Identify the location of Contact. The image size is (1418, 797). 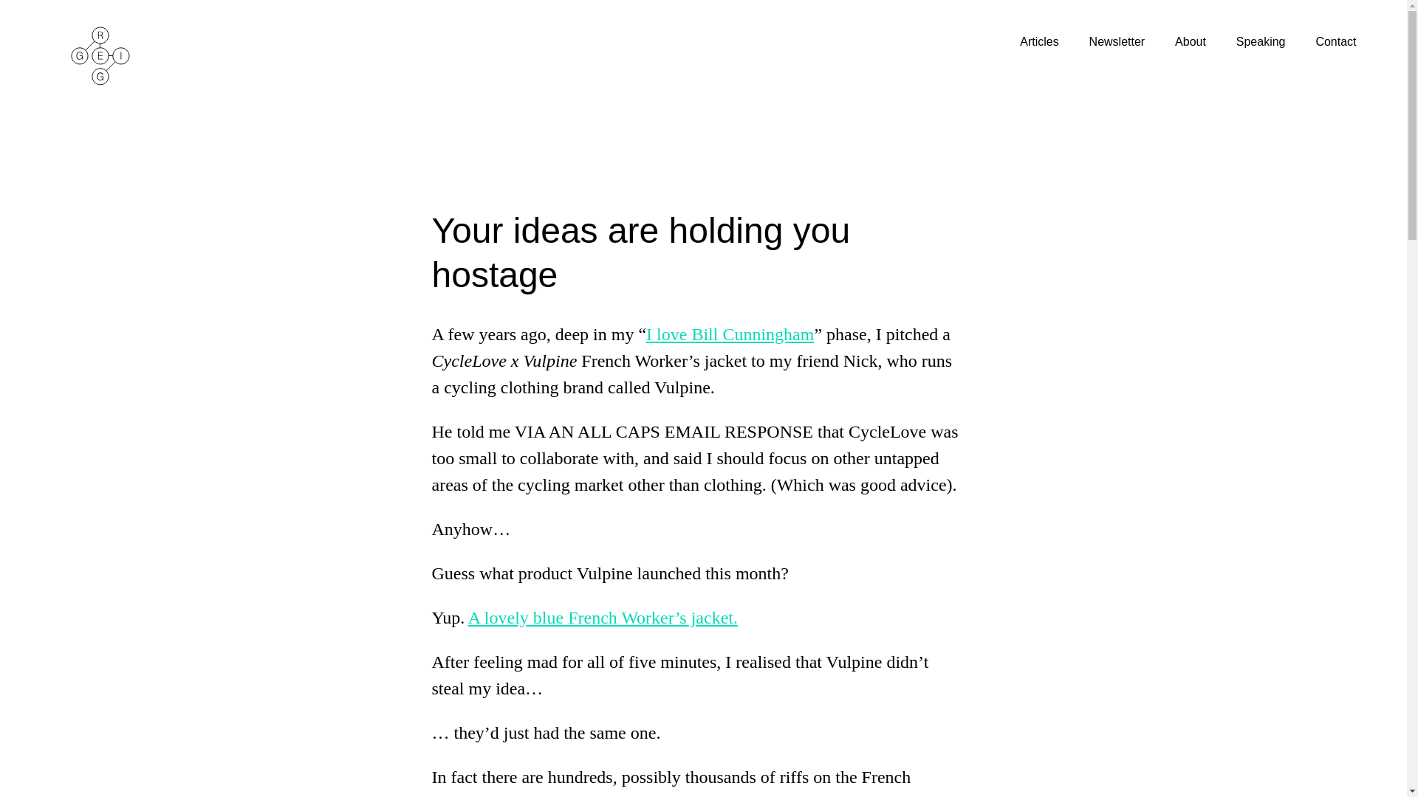
(1337, 42).